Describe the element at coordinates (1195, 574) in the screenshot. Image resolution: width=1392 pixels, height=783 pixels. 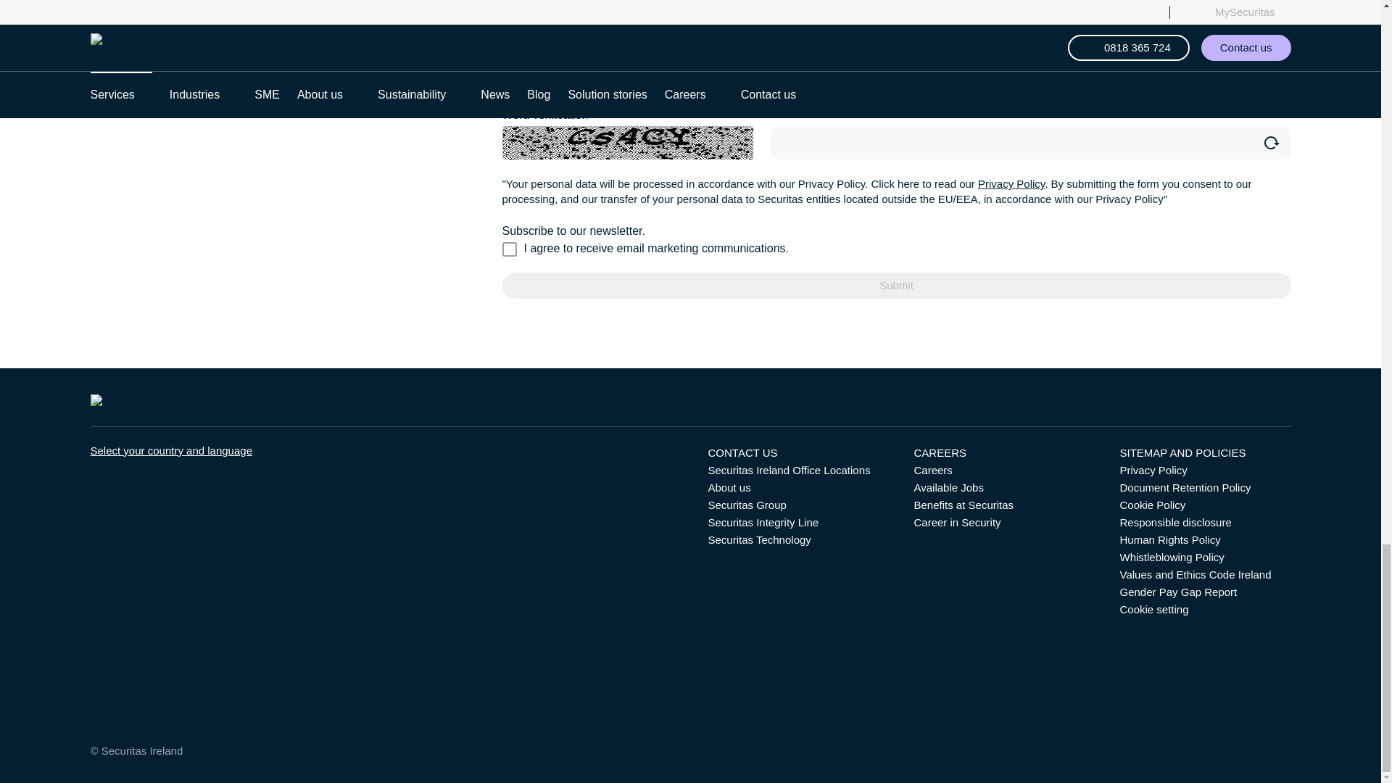
I see `Values and Ethics Code Ireland` at that location.